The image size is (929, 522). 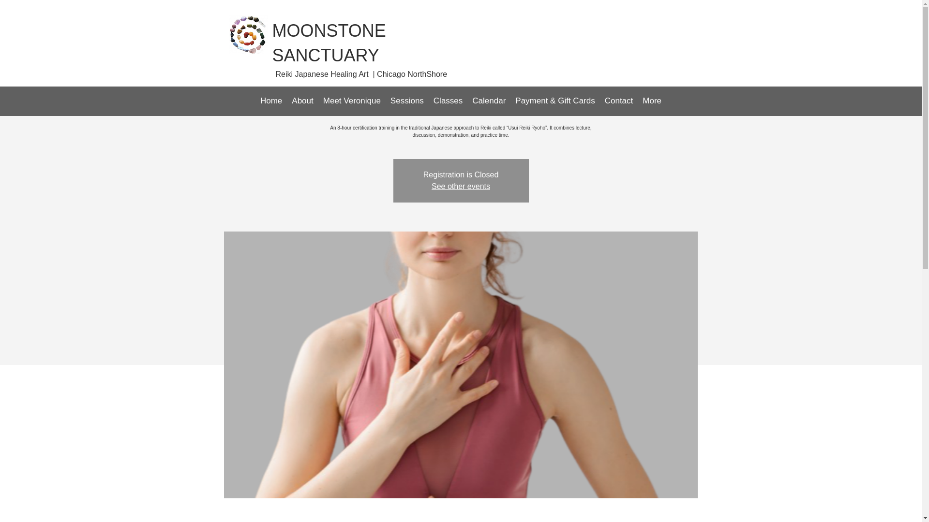 I want to click on Classes, so click(x=448, y=102).